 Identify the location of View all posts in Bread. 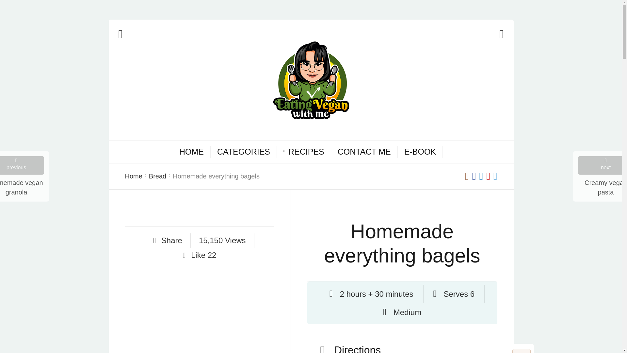
(157, 176).